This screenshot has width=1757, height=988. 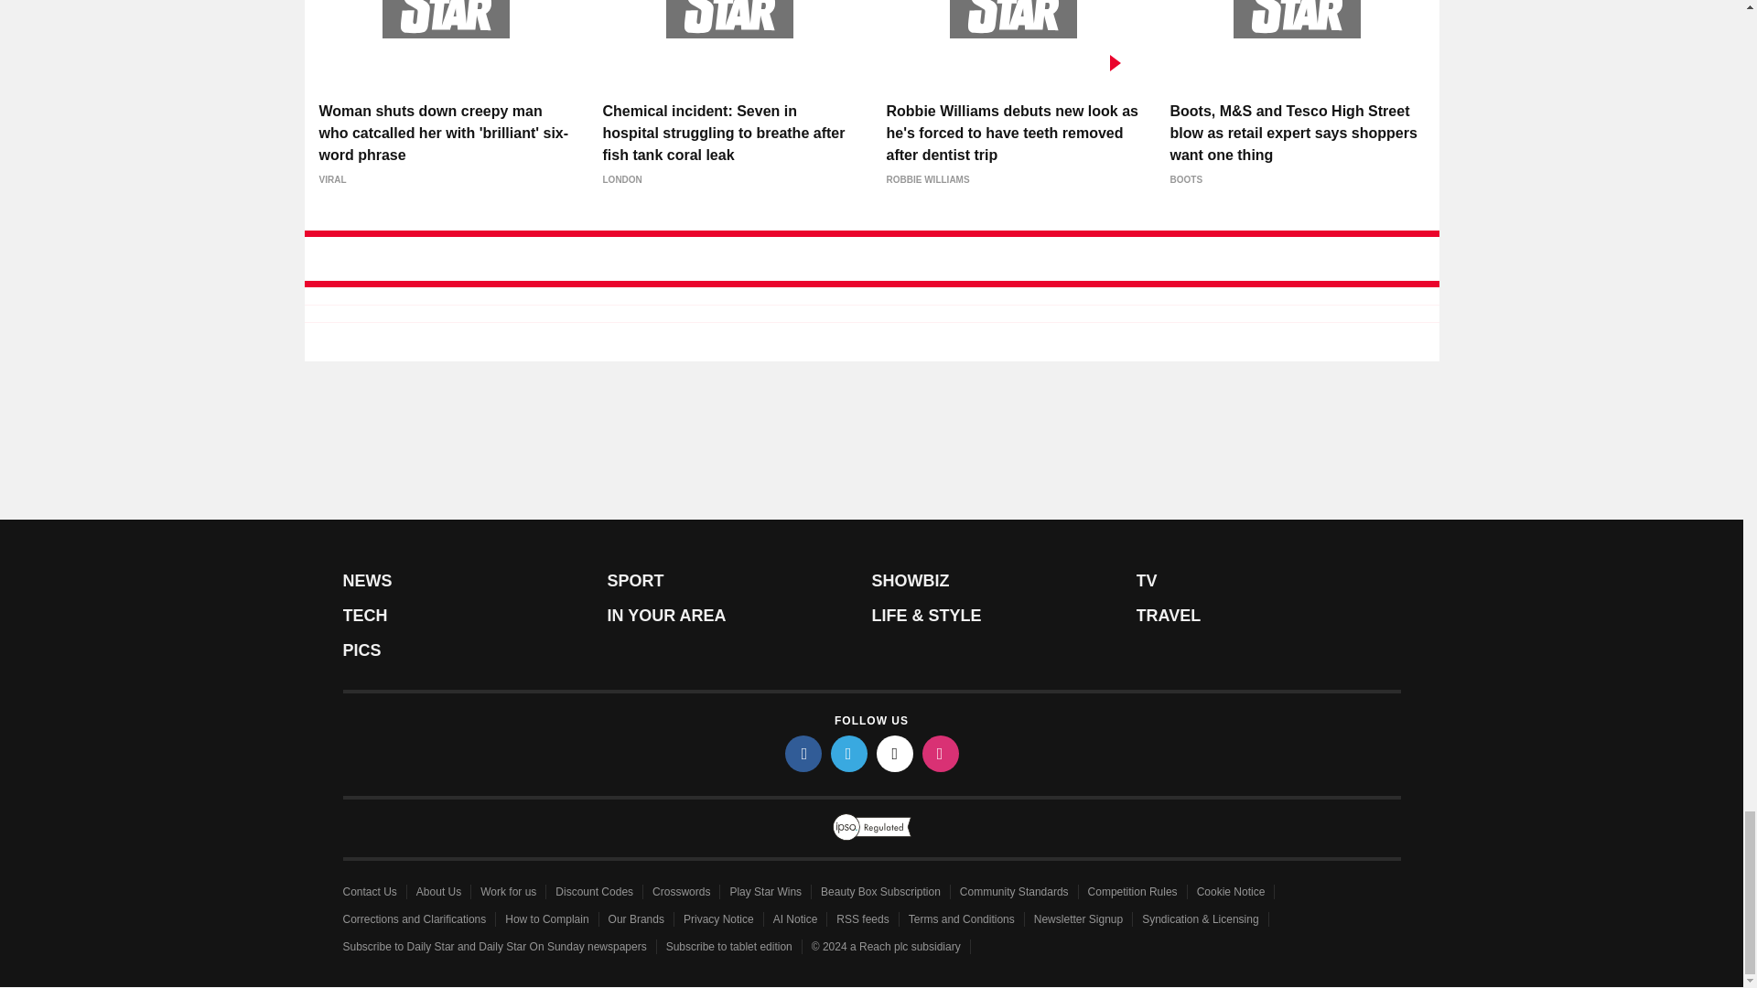 What do you see at coordinates (803, 753) in the screenshot?
I see `facebook` at bounding box center [803, 753].